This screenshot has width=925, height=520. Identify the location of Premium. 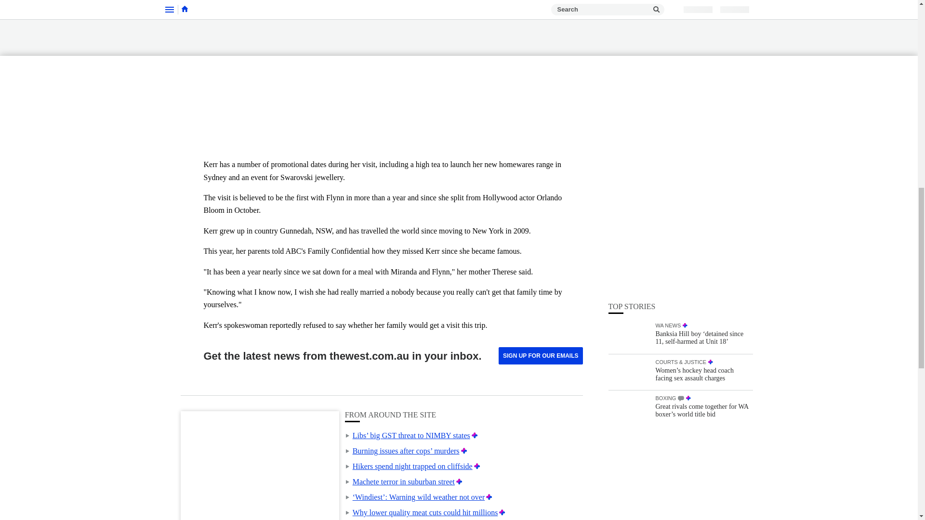
(463, 451).